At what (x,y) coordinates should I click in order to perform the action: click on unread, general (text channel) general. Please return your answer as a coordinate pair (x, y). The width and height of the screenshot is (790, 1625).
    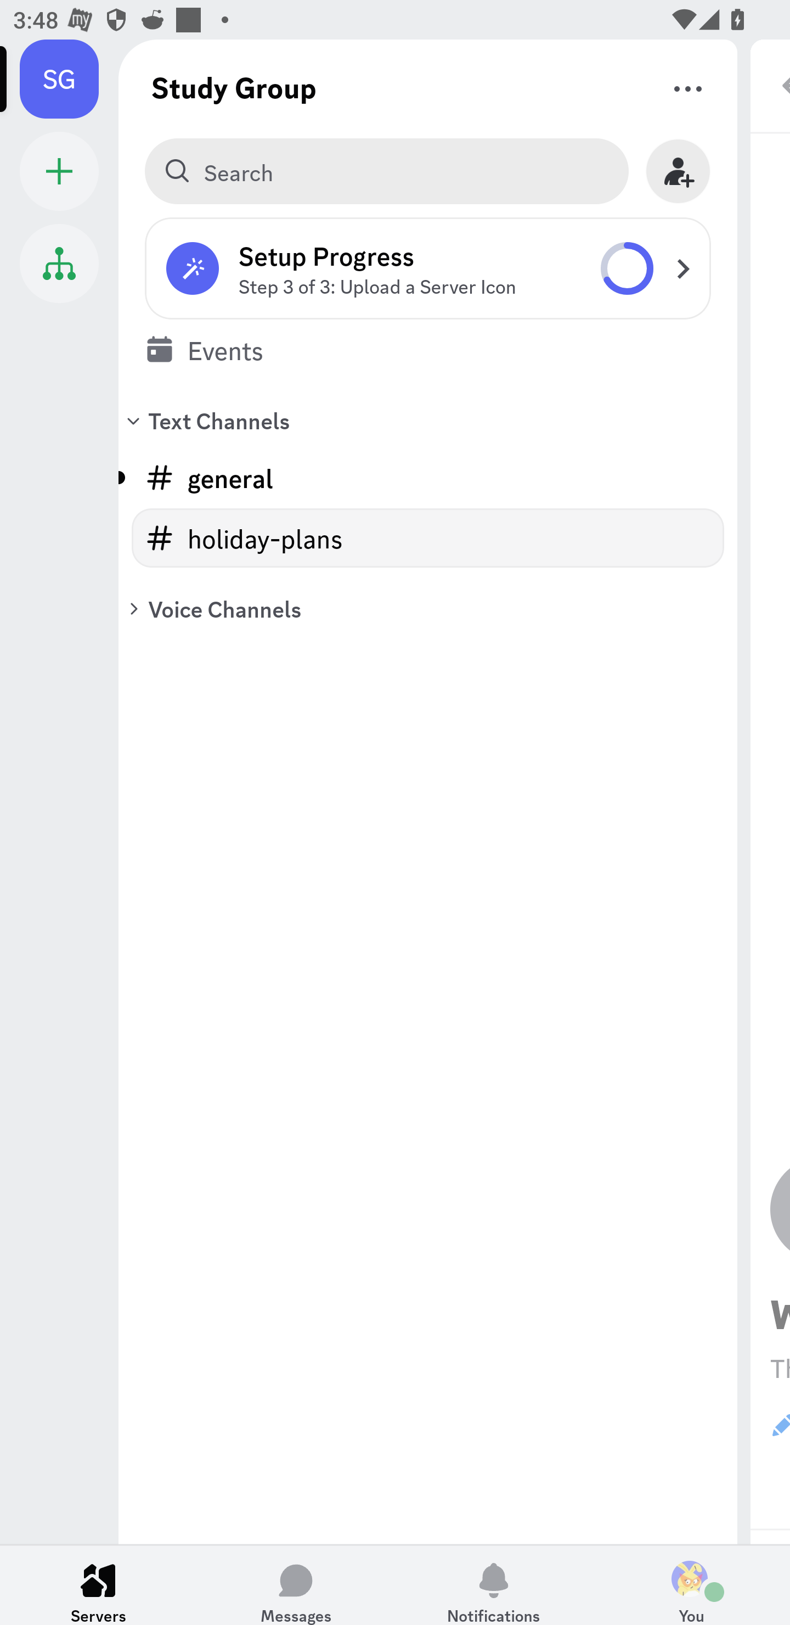
    Looking at the image, I should click on (428, 478).